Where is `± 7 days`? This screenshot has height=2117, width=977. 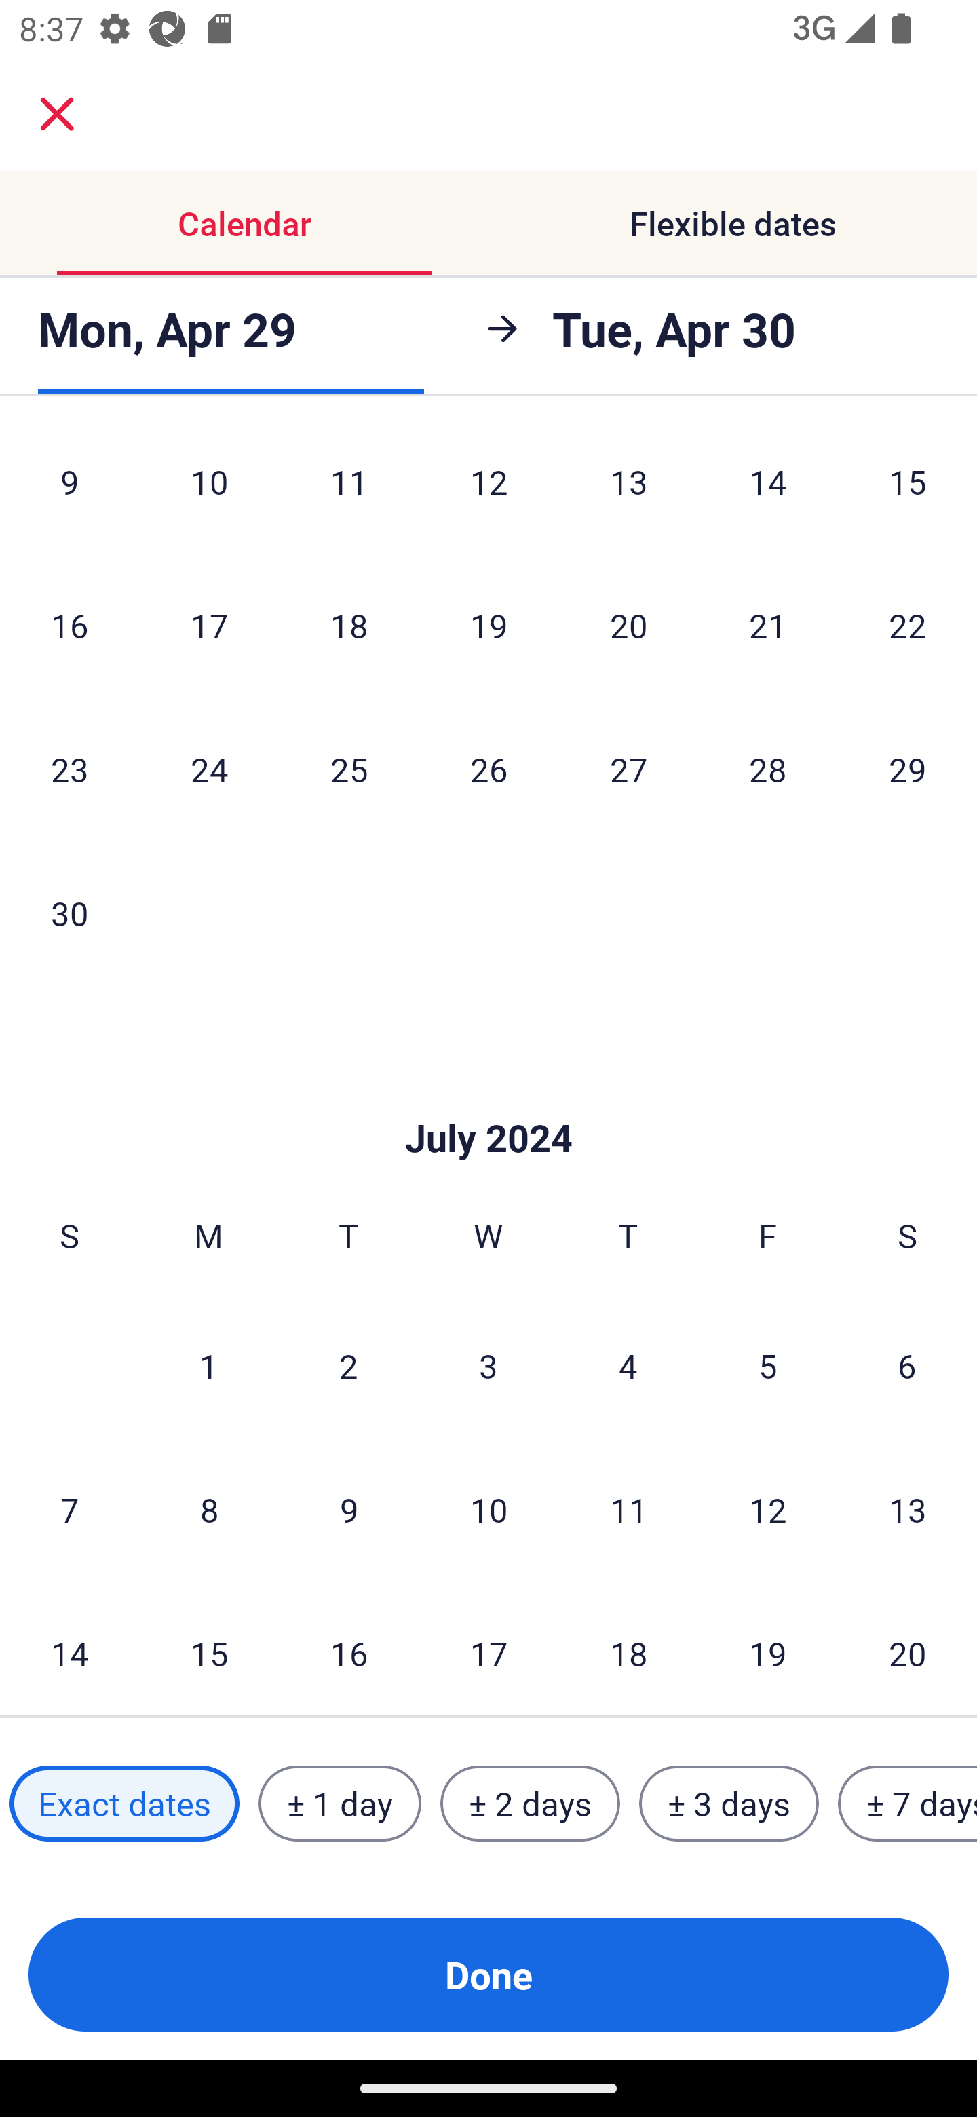
± 7 days is located at coordinates (908, 1804).